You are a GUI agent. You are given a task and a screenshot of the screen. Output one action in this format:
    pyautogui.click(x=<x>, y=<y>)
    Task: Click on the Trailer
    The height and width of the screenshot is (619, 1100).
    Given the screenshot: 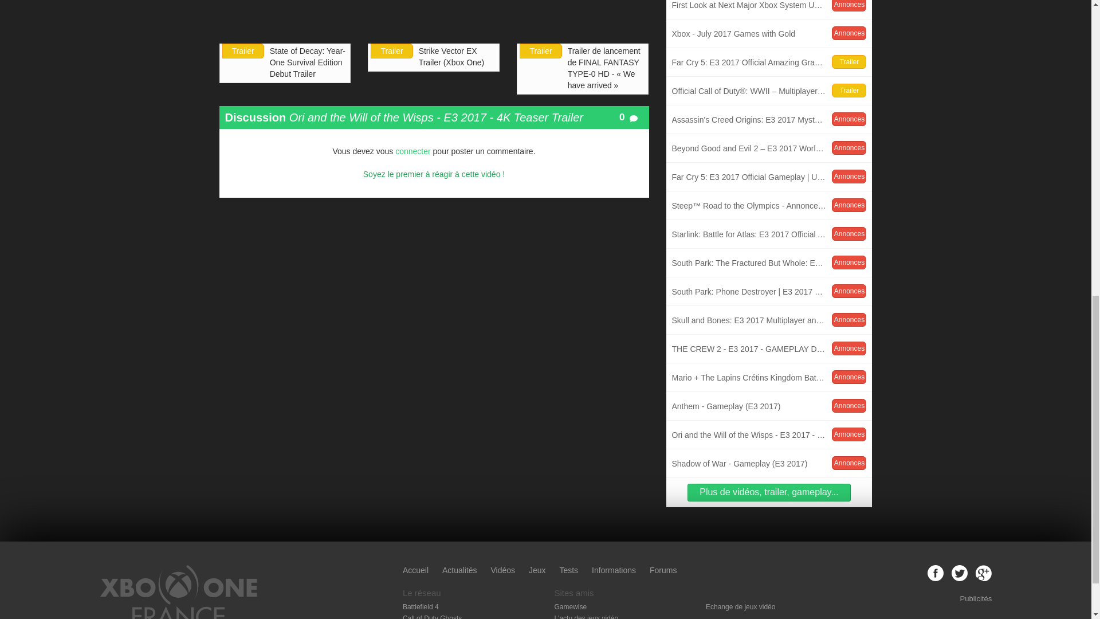 What is the action you would take?
    pyautogui.click(x=663, y=570)
    